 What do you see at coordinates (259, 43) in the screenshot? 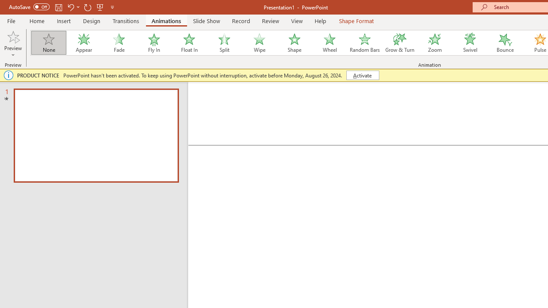
I see `Wipe` at bounding box center [259, 43].